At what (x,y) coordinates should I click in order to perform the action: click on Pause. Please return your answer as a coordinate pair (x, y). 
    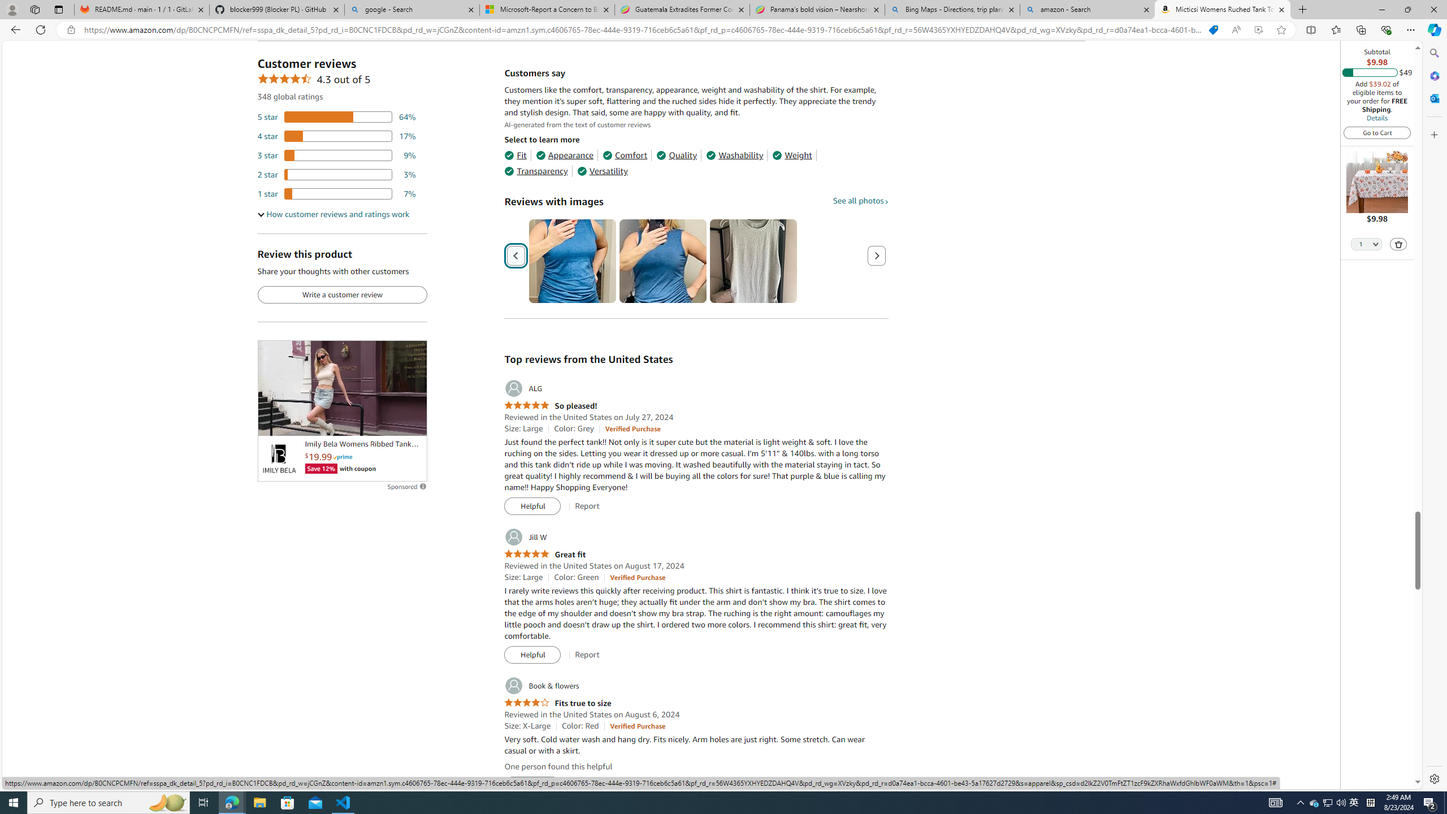
    Looking at the image, I should click on (272, 422).